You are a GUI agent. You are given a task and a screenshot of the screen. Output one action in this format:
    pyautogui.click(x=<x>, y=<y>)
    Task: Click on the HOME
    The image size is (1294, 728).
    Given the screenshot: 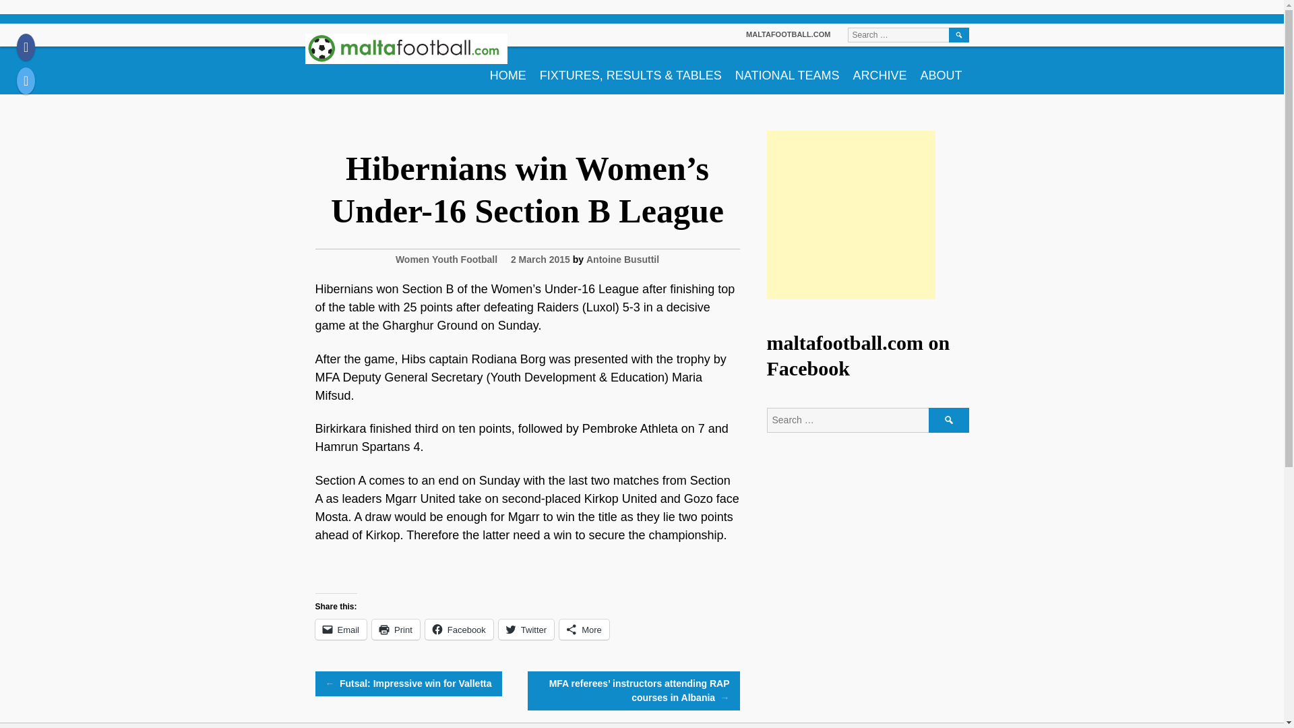 What is the action you would take?
    pyautogui.click(x=508, y=70)
    